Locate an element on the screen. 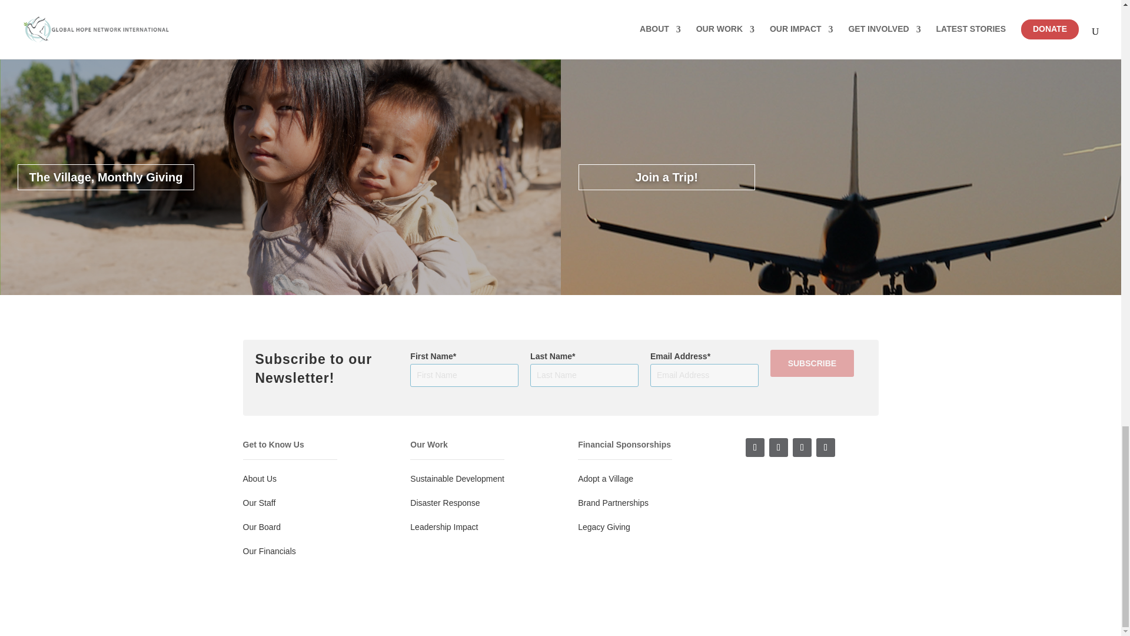  Follow on X is located at coordinates (802, 448).